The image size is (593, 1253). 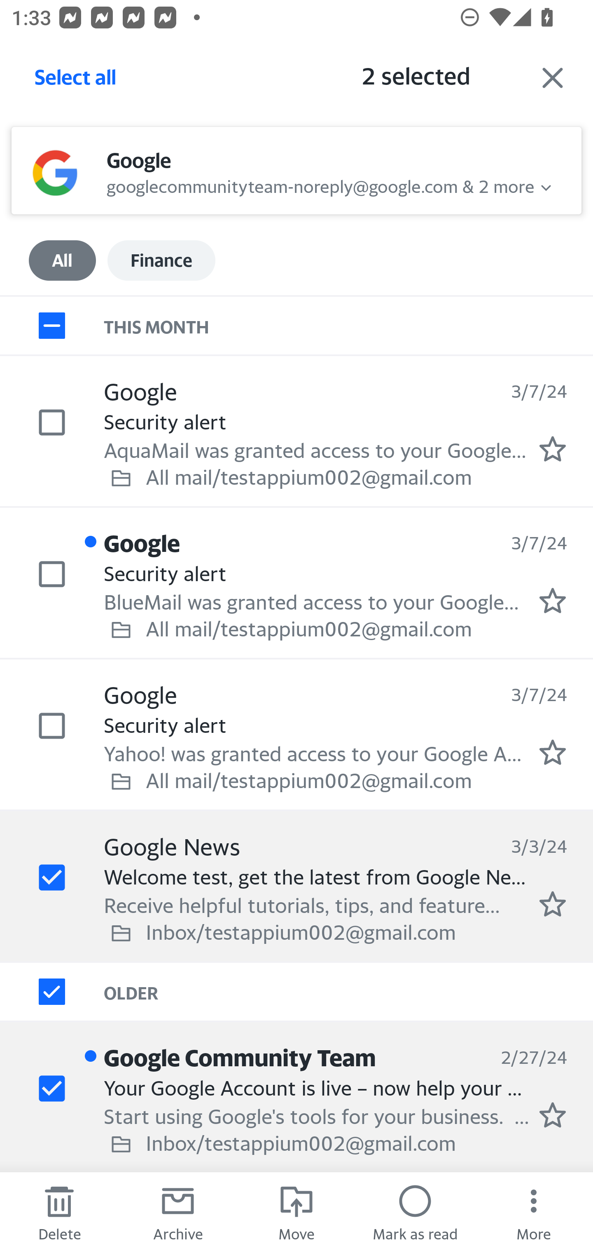 I want to click on Mark as starred., so click(x=553, y=904).